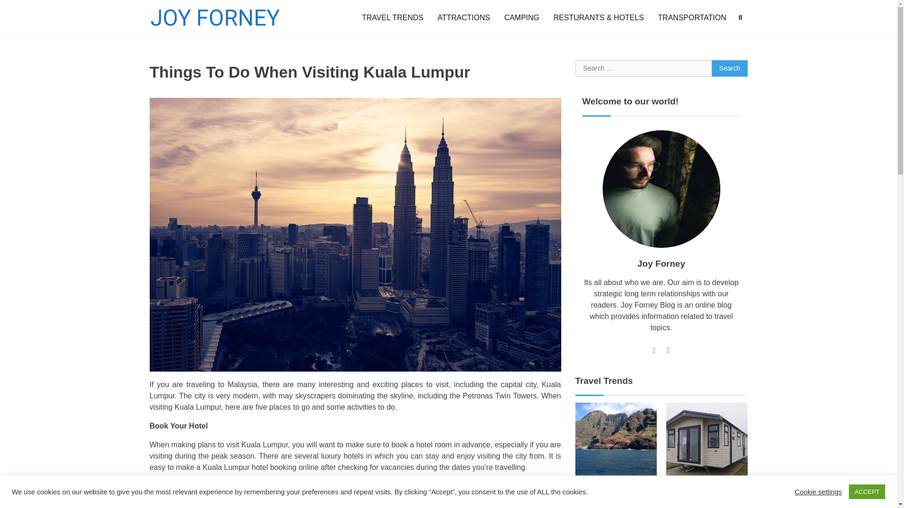 This screenshot has width=904, height=508. I want to click on TRANSPORTATION, so click(692, 17).